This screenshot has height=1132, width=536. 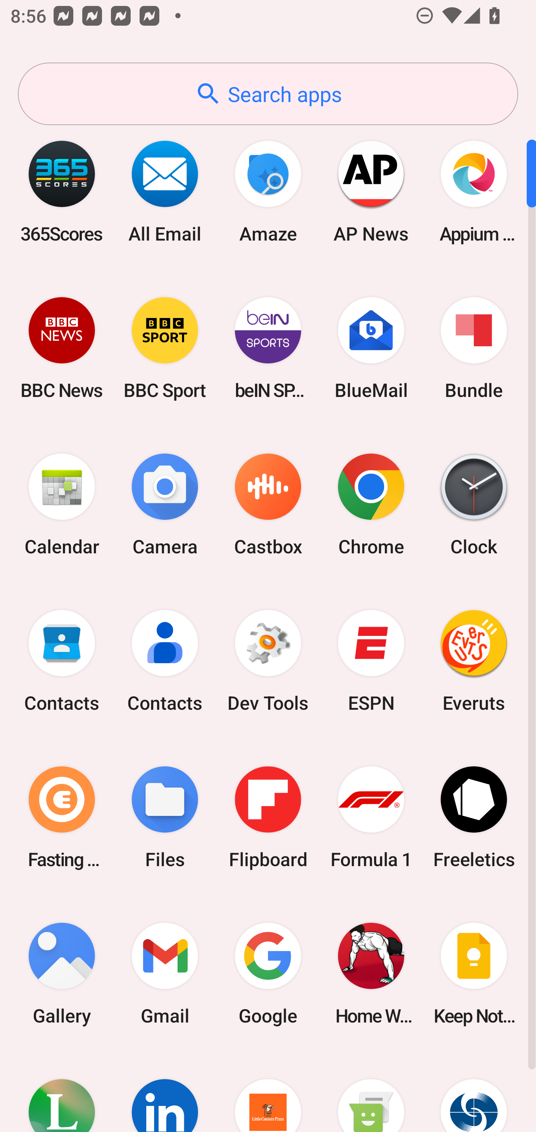 I want to click on AP News, so click(x=371, y=191).